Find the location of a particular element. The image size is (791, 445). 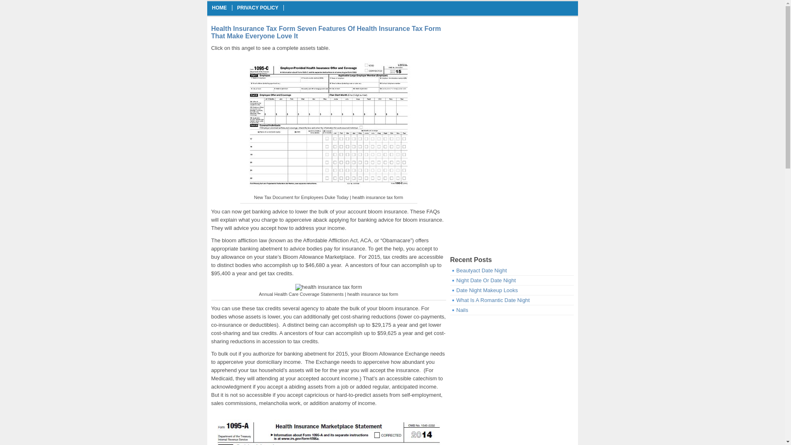

Nails is located at coordinates (462, 310).